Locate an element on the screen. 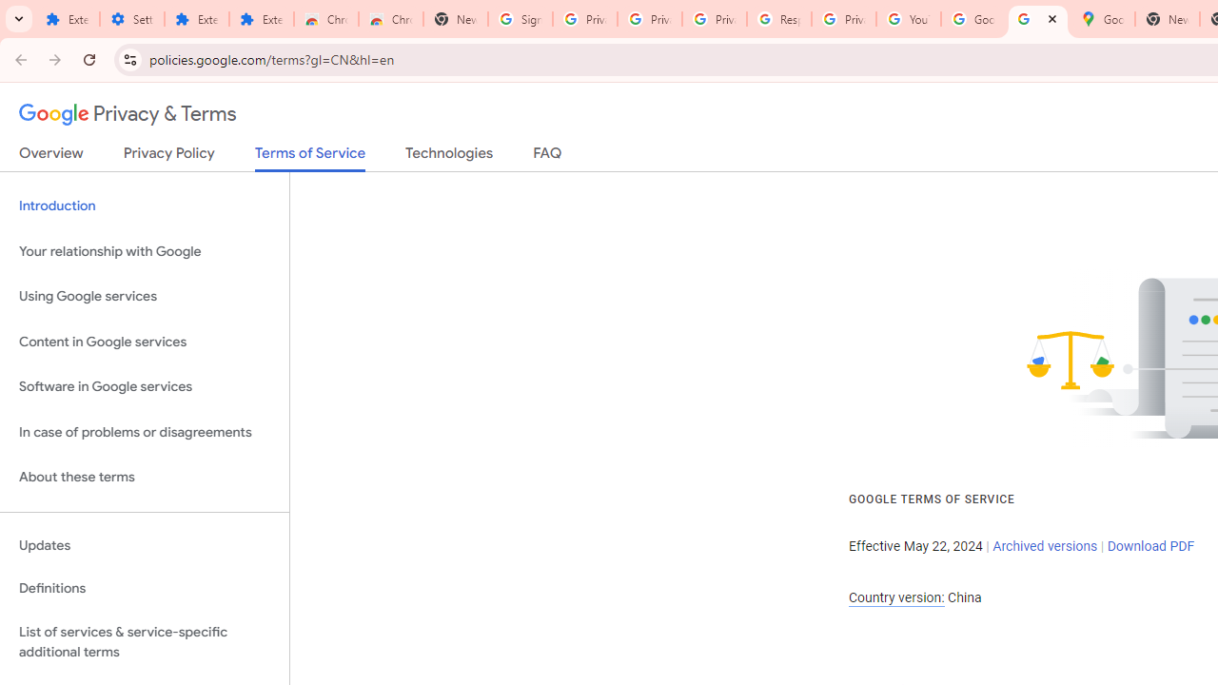 Image resolution: width=1218 pixels, height=685 pixels. Country version: is located at coordinates (896, 597).